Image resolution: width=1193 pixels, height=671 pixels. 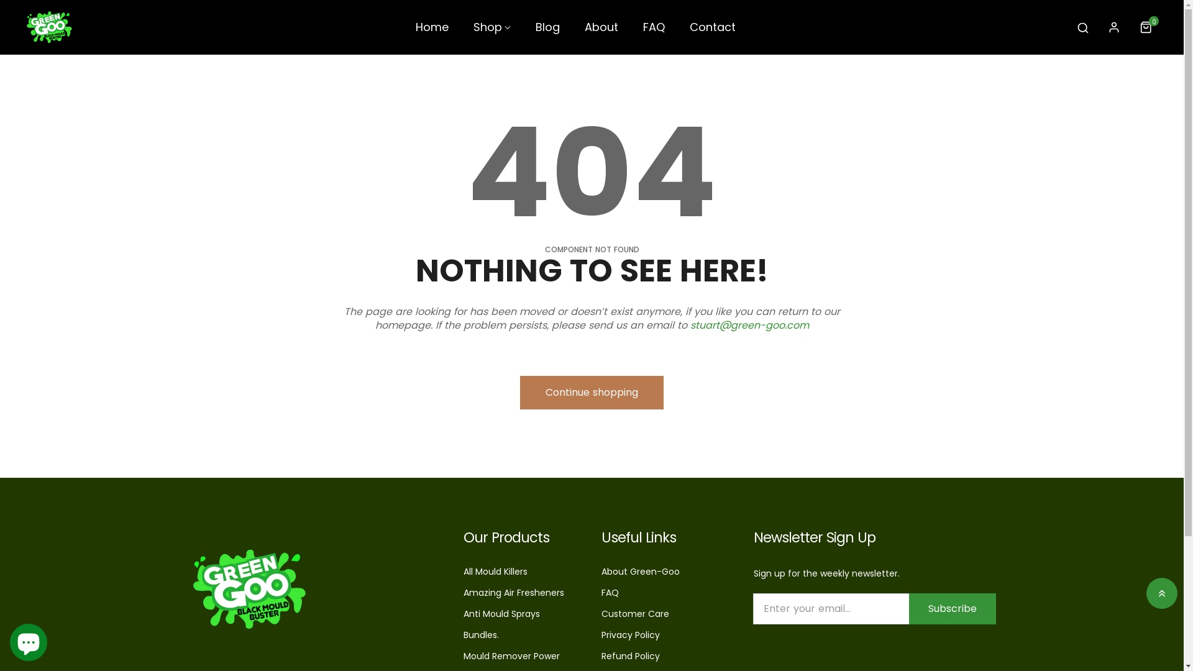 I want to click on Continue shopping, so click(x=592, y=392).